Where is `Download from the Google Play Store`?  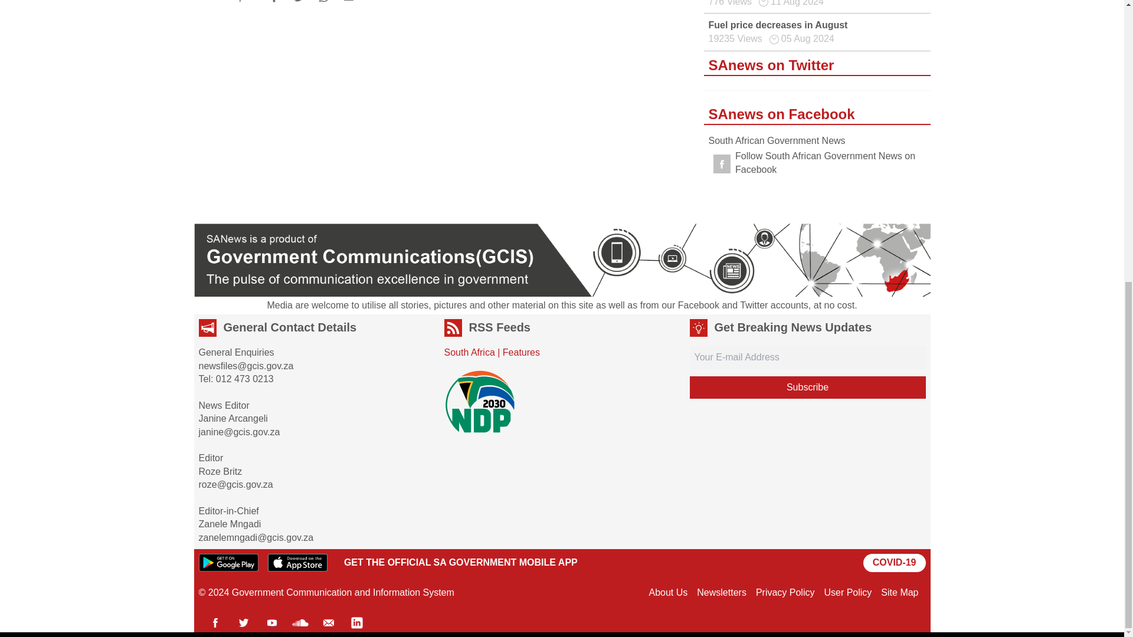
Download from the Google Play Store is located at coordinates (228, 562).